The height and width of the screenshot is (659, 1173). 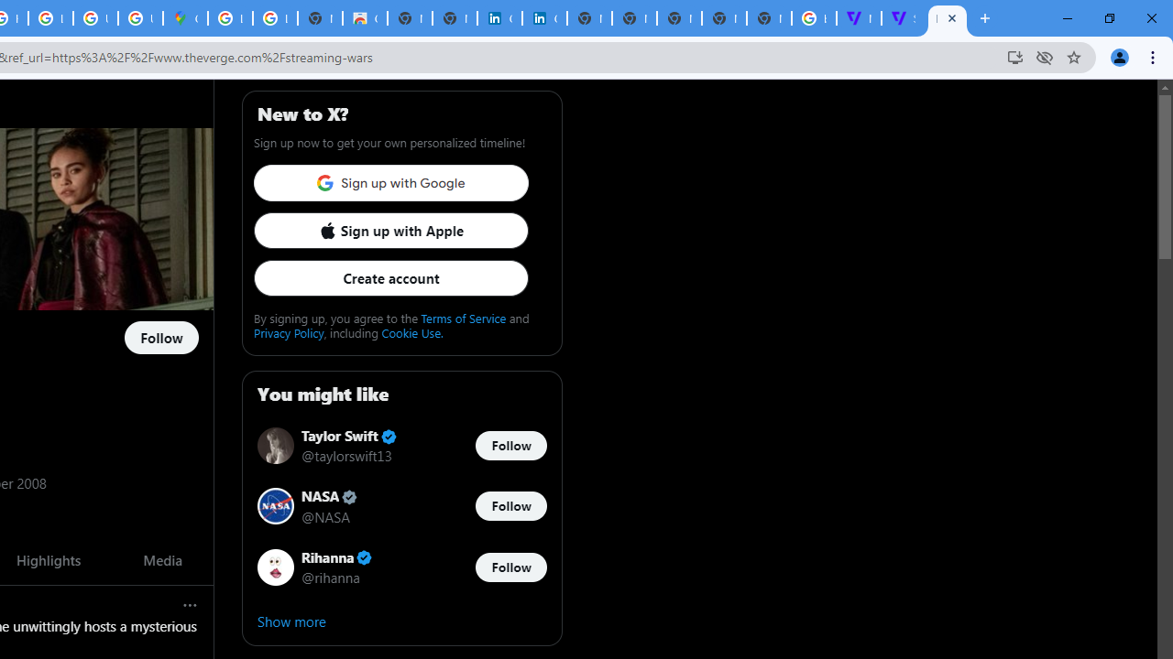 I want to click on Rihanna Verified account, so click(x=337, y=557).